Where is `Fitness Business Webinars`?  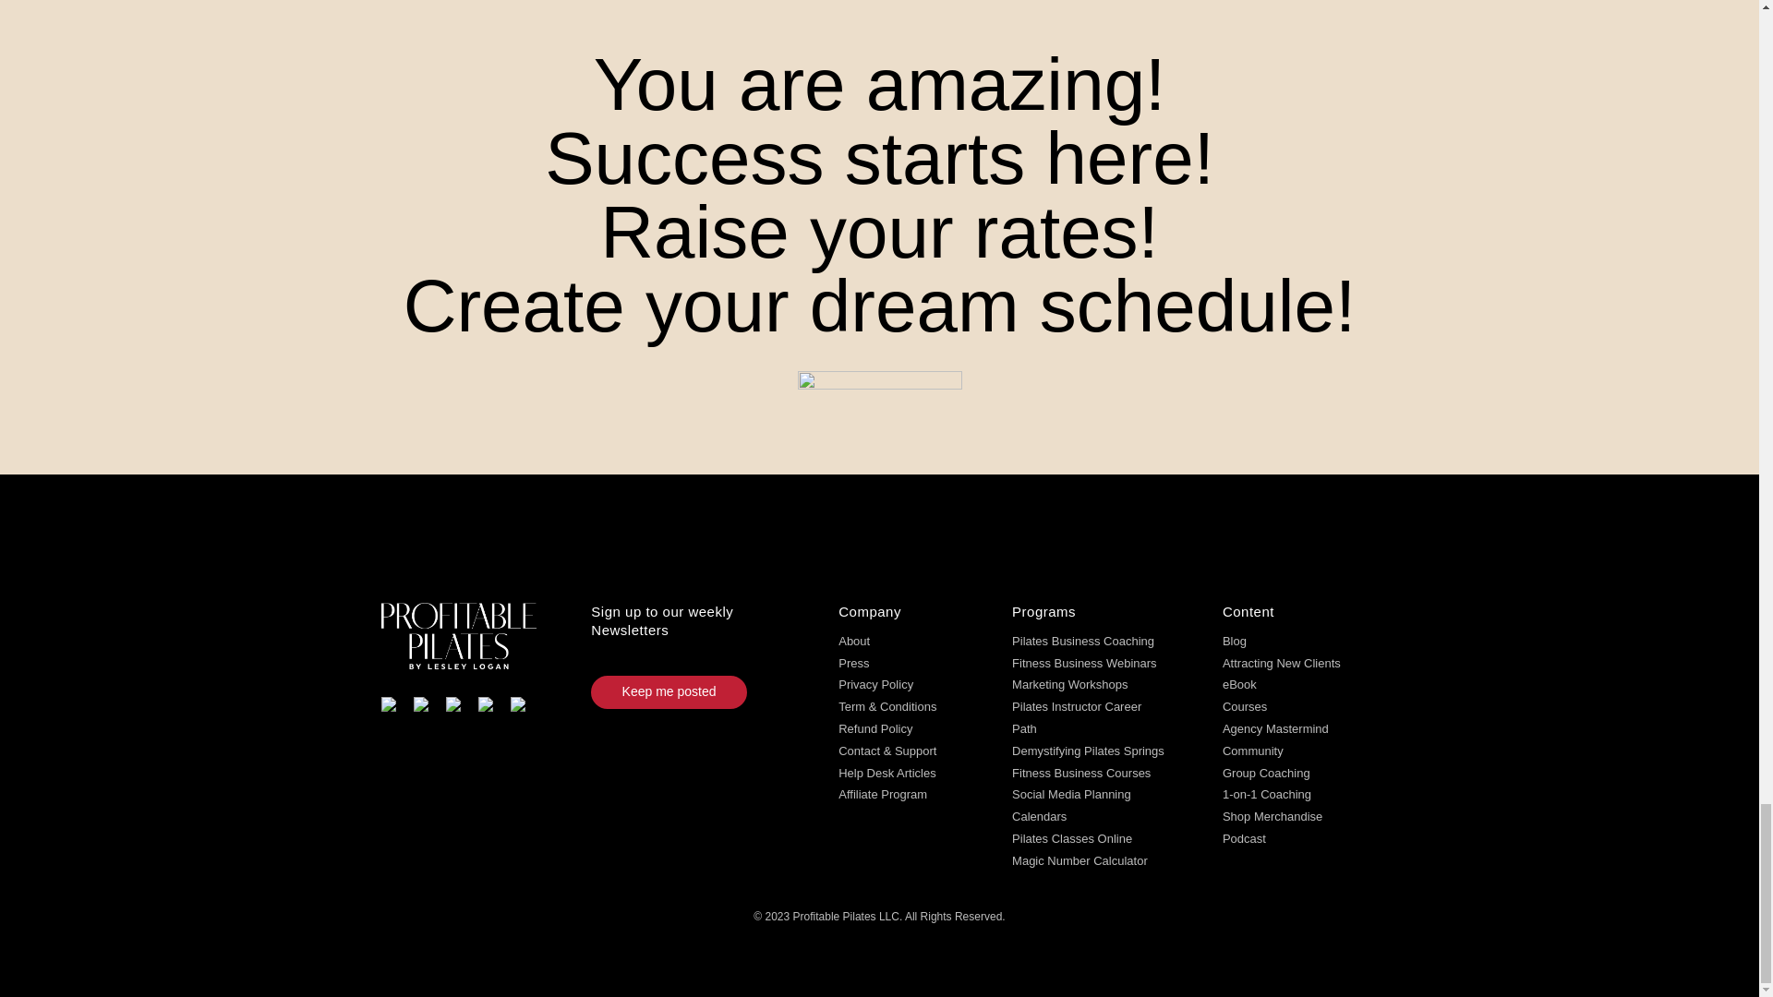 Fitness Business Webinars is located at coordinates (1084, 663).